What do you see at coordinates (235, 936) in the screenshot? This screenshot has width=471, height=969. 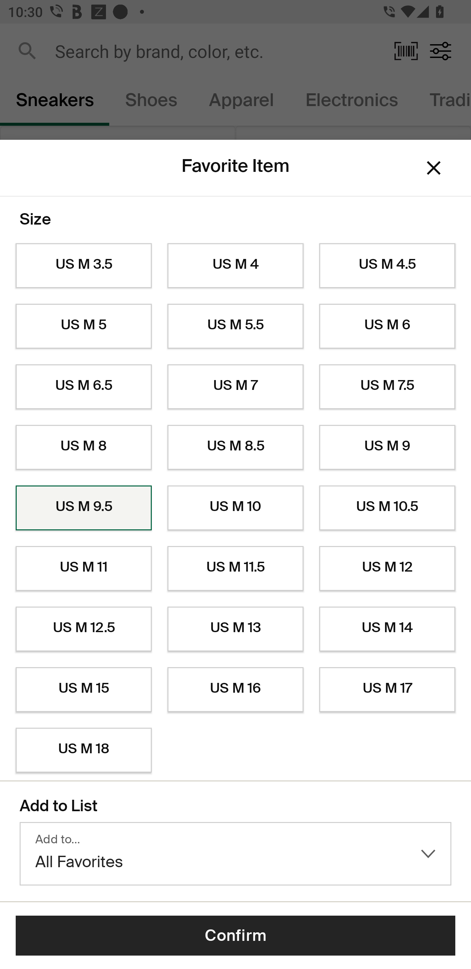 I see `Confirm` at bounding box center [235, 936].